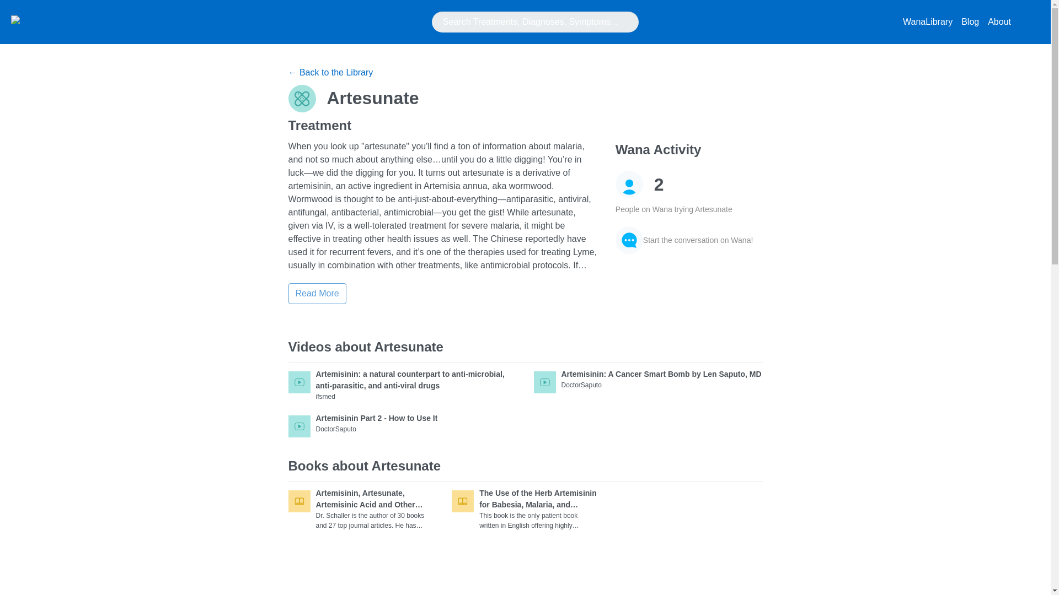 The image size is (1059, 595). What do you see at coordinates (402, 429) in the screenshot?
I see `Read More` at bounding box center [402, 429].